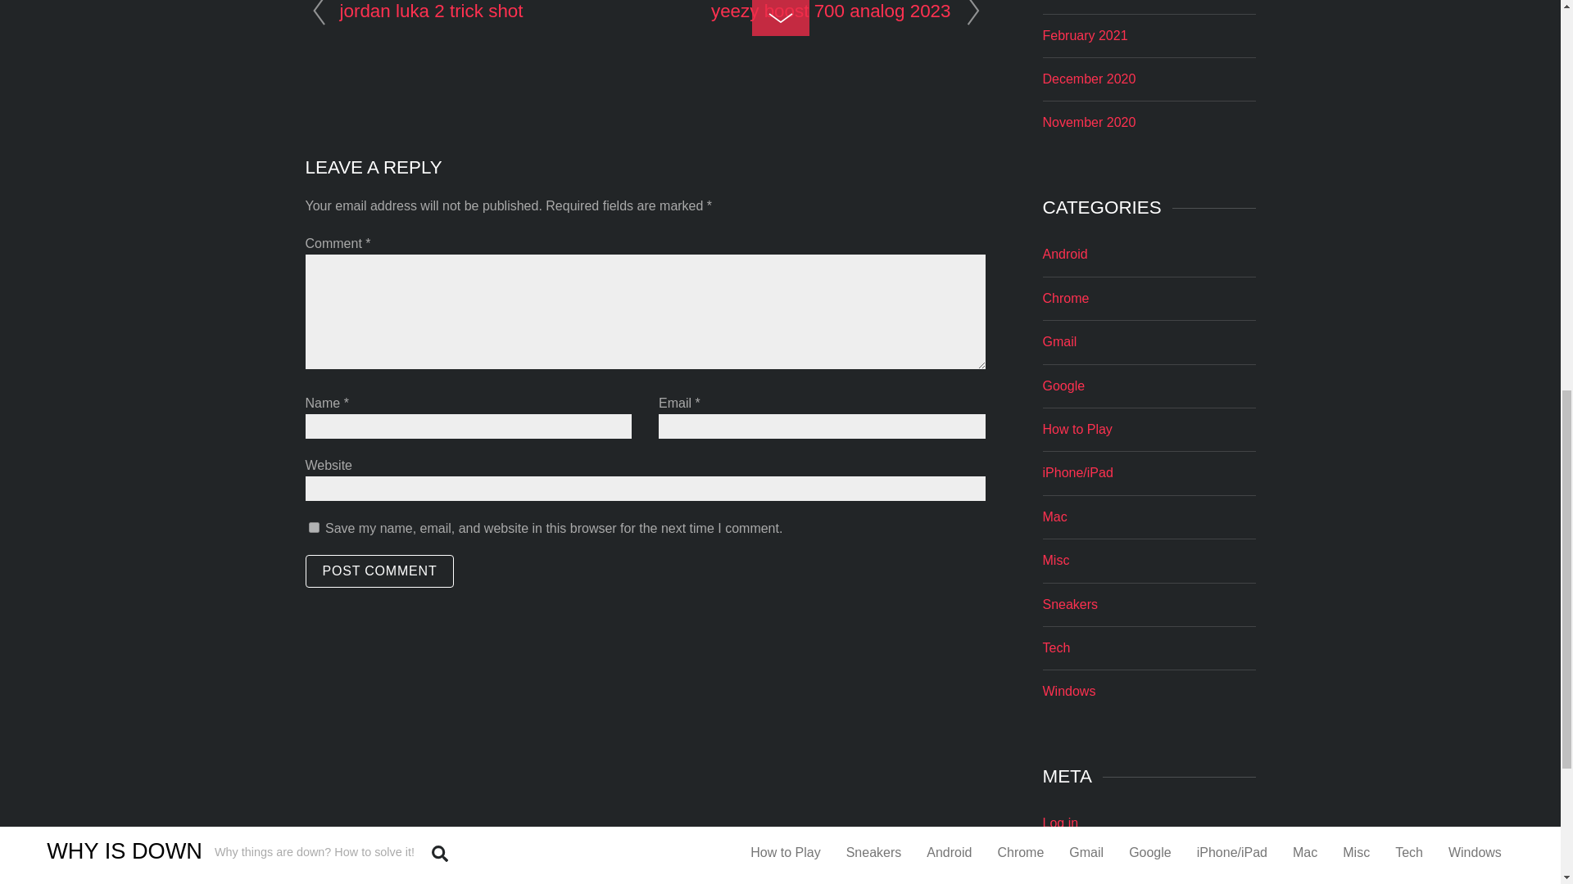 Image resolution: width=1573 pixels, height=884 pixels. I want to click on yeezy boost 700 analog 2023, so click(831, 11).